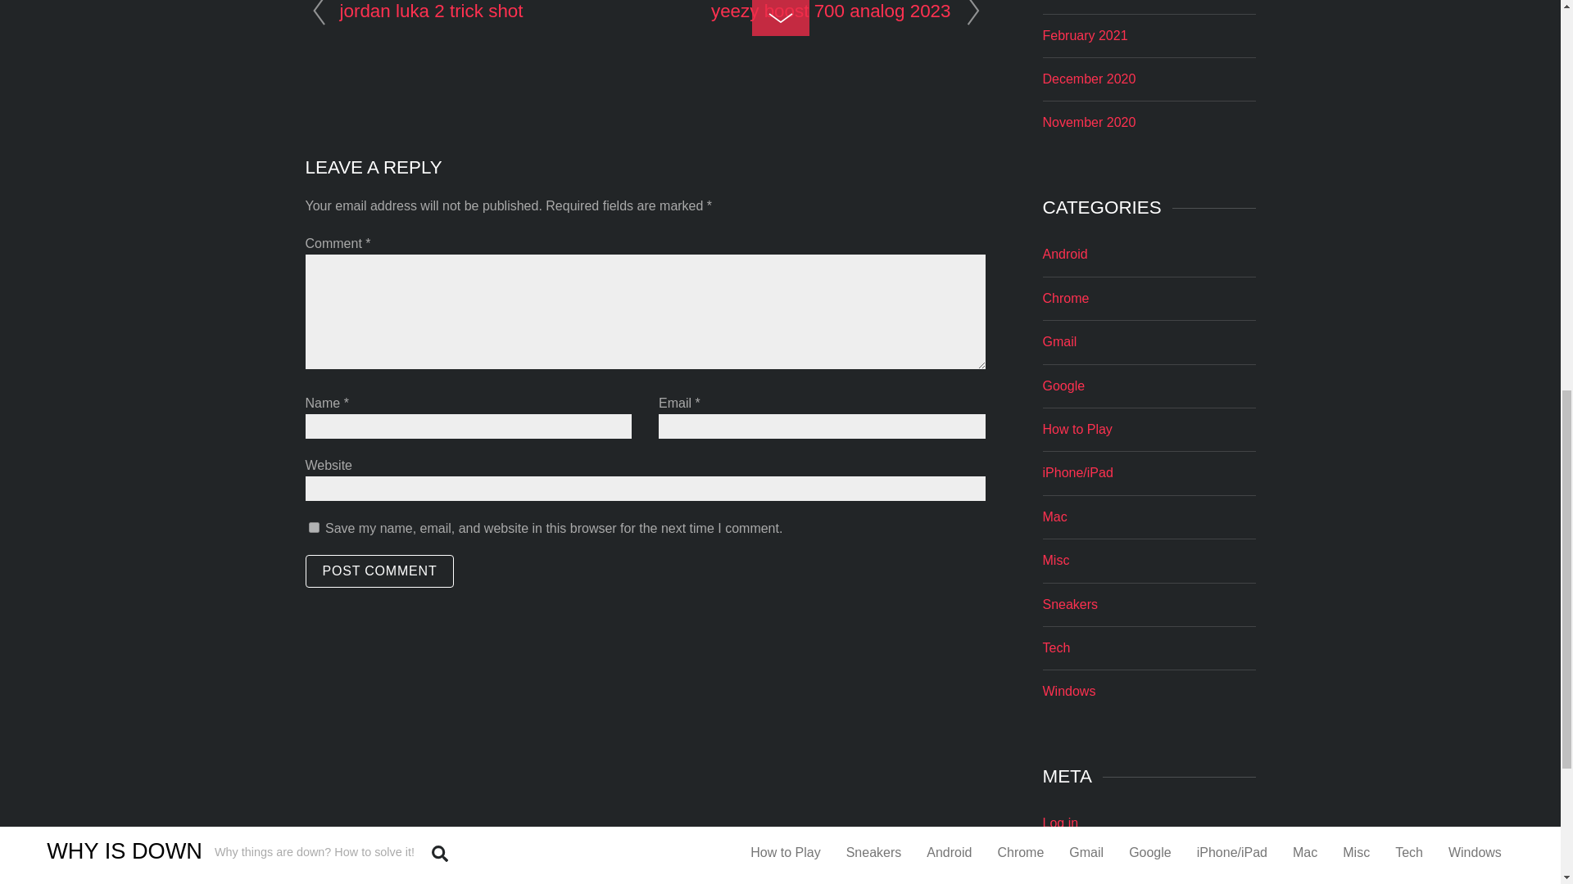 Image resolution: width=1573 pixels, height=884 pixels. I want to click on yeezy boost 700 analog 2023, so click(831, 11).